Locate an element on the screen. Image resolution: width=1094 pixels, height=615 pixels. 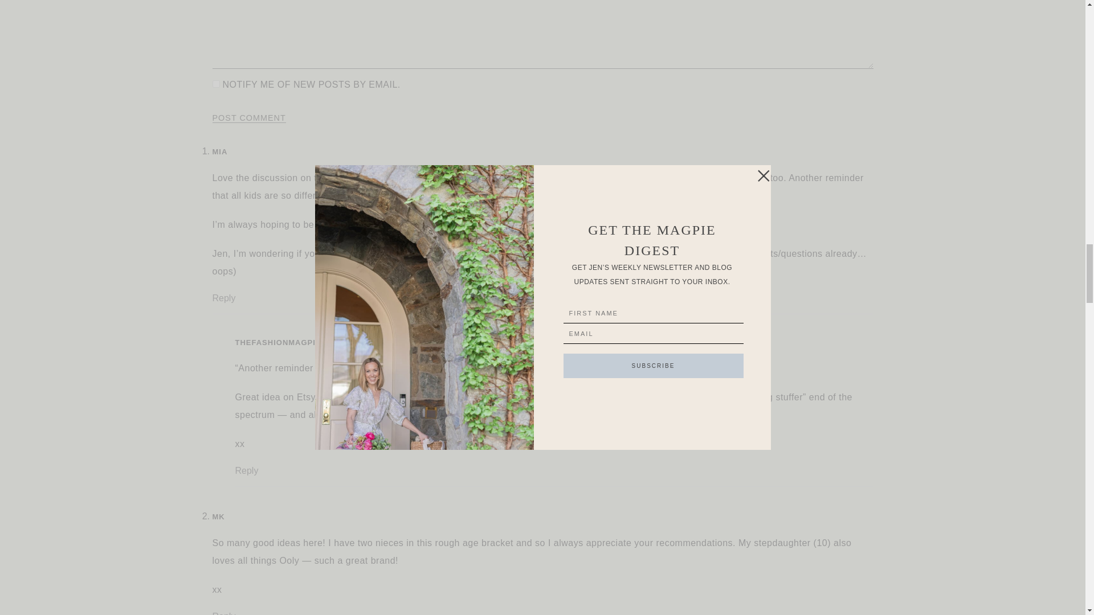
Post Comment is located at coordinates (248, 117).